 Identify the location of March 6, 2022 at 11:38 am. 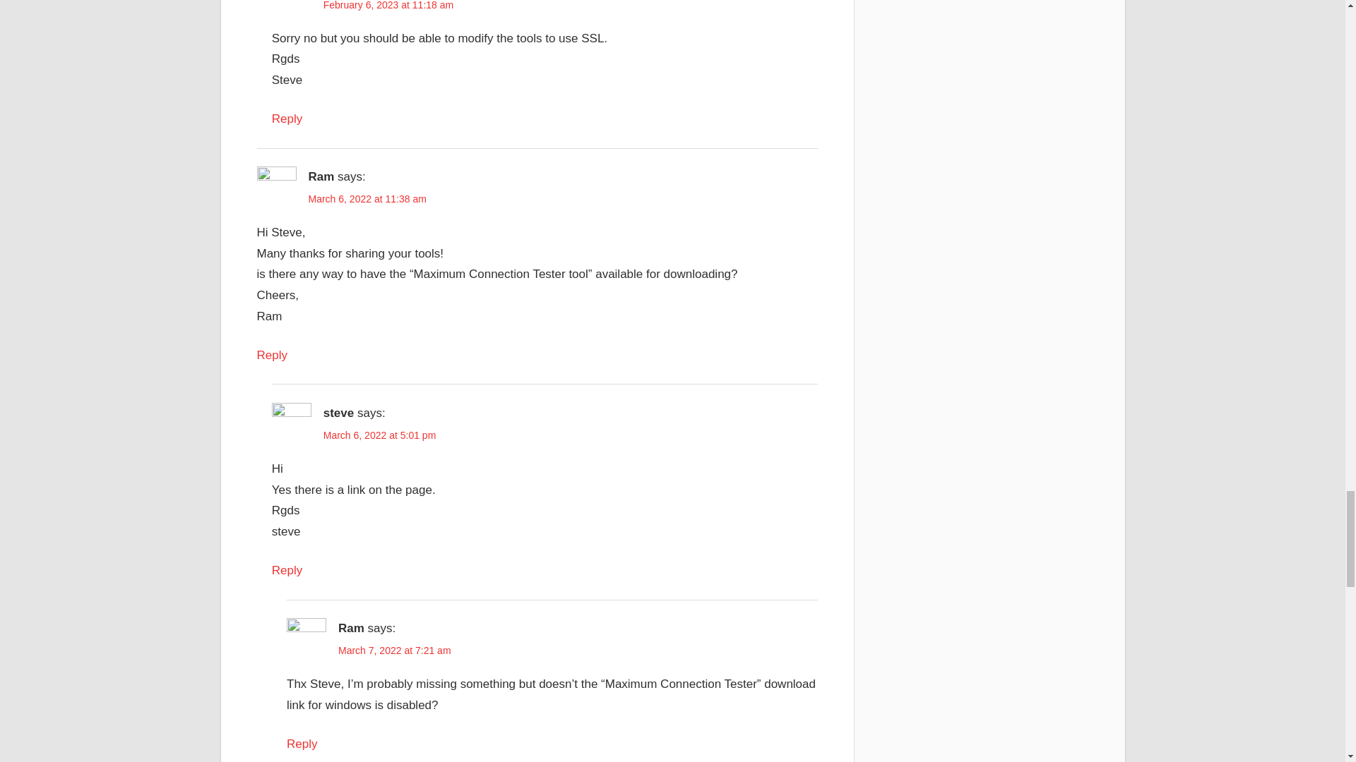
(366, 199).